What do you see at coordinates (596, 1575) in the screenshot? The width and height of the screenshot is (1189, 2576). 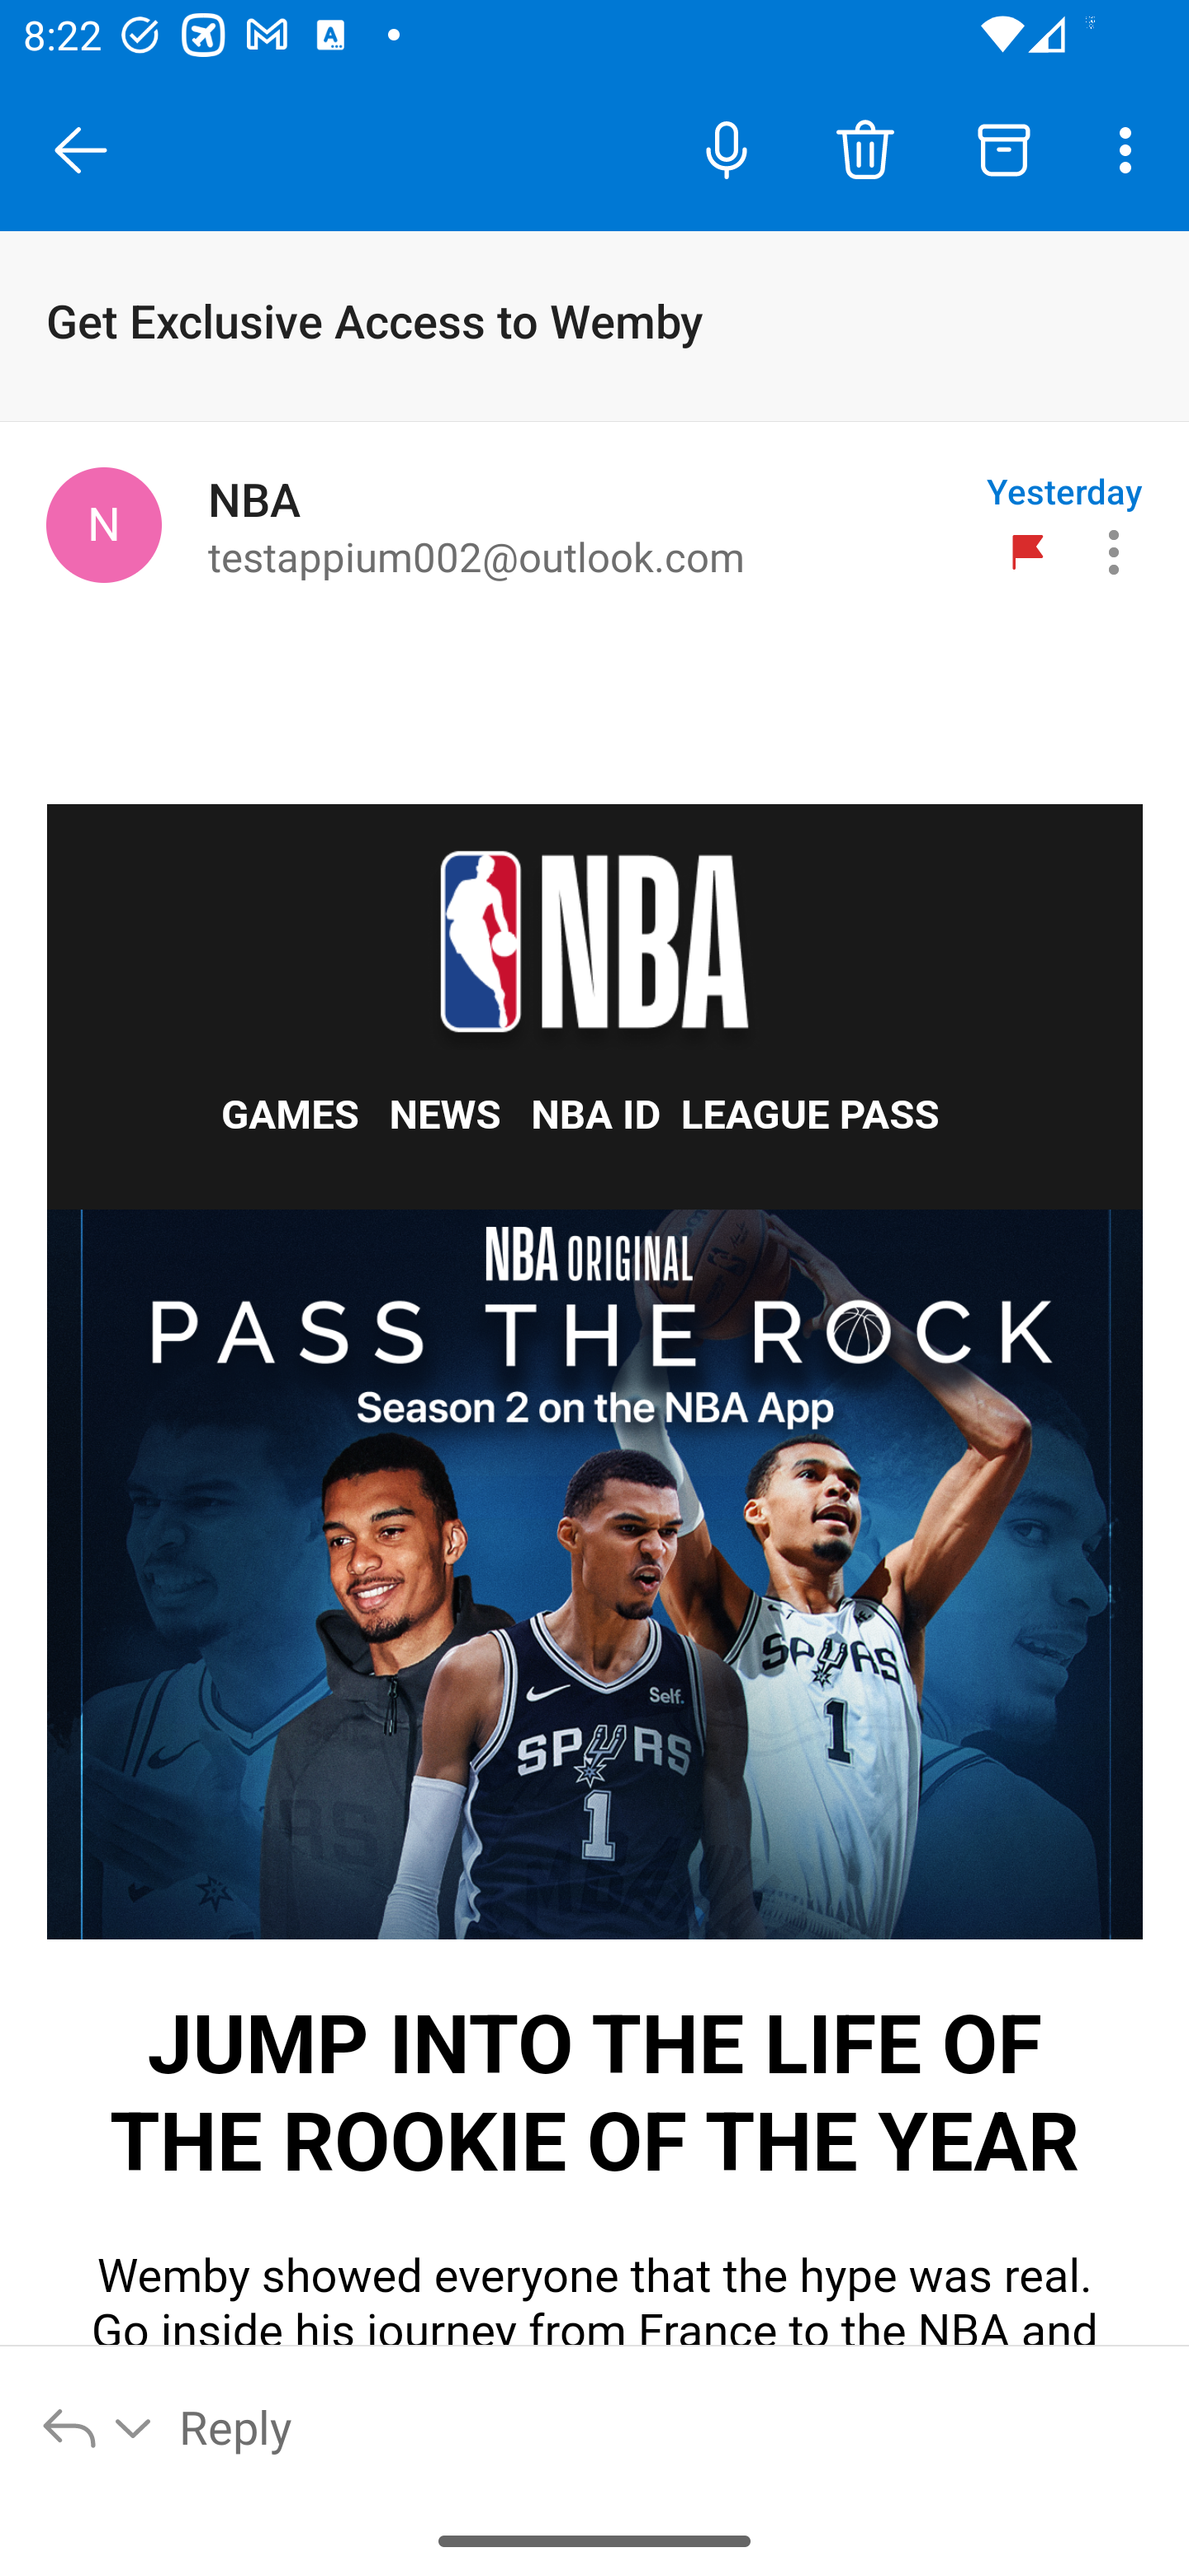 I see `JUMP INTO THE LIFE OF THE ROOKIE OF THE YEAR` at bounding box center [596, 1575].